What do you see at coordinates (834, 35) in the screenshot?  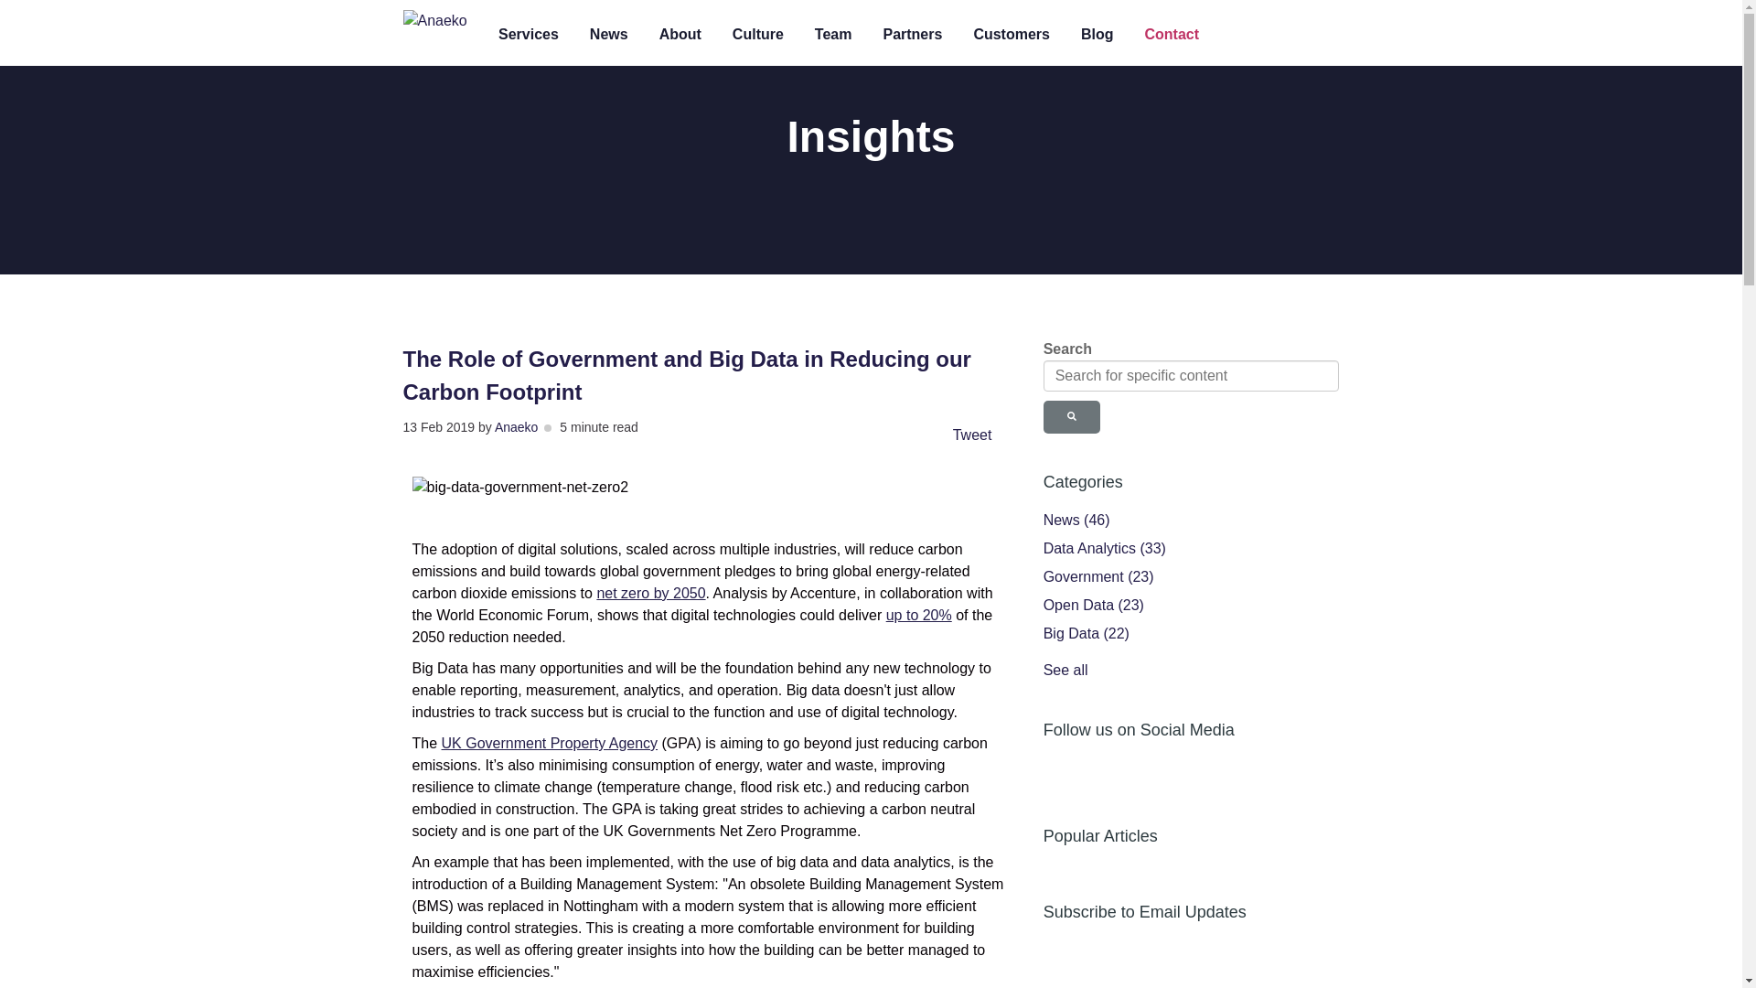 I see `Team` at bounding box center [834, 35].